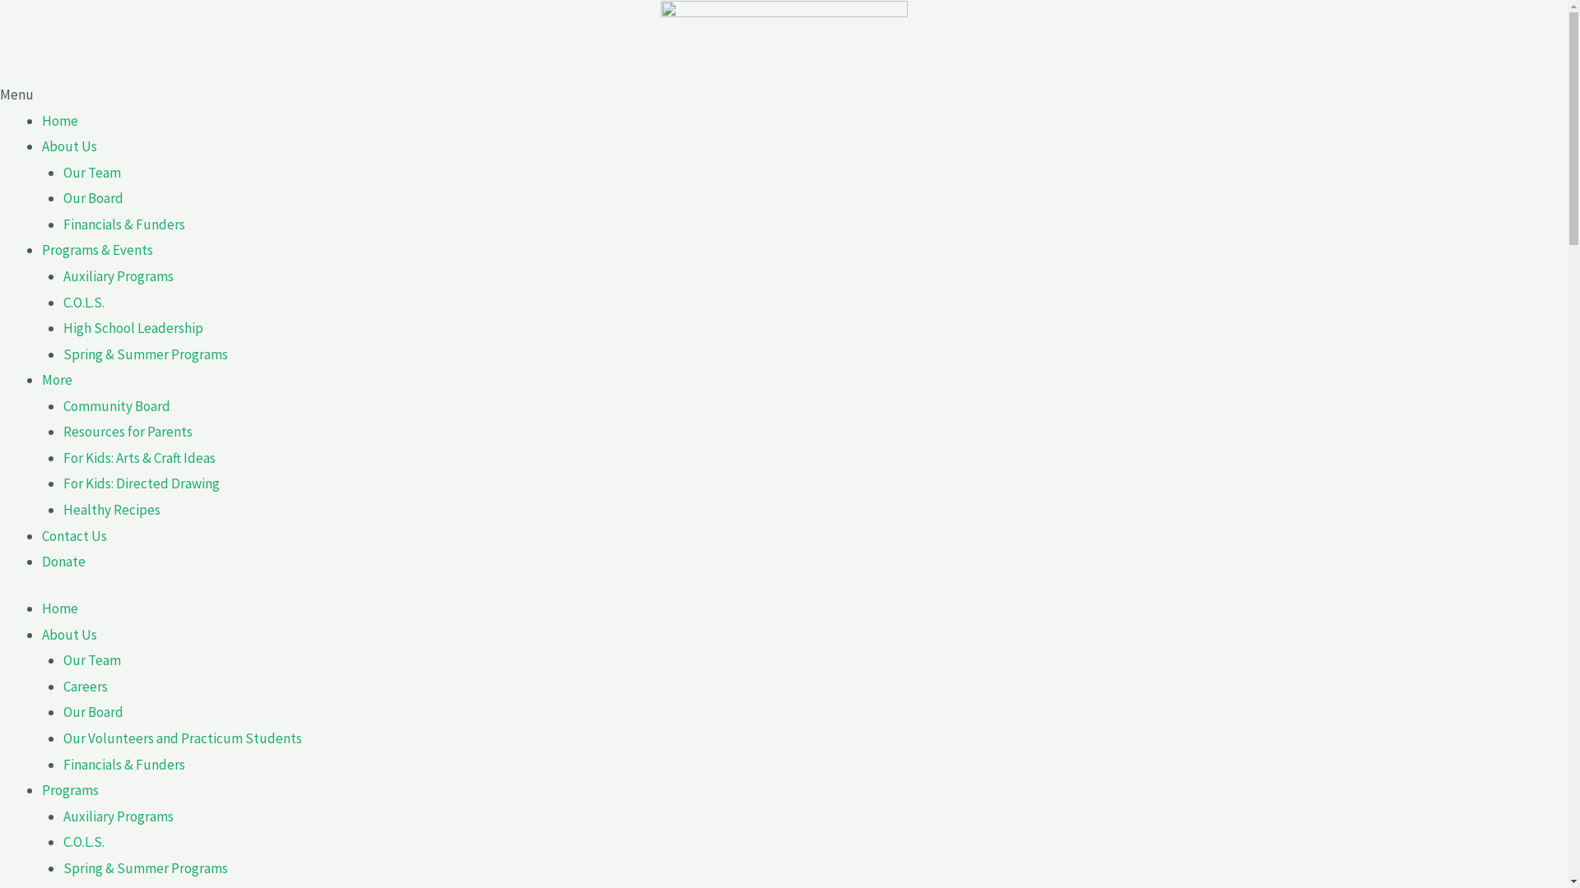 This screenshot has width=1580, height=888. Describe the element at coordinates (138, 458) in the screenshot. I see `For Kids: Arts & Craft Ideas` at that location.